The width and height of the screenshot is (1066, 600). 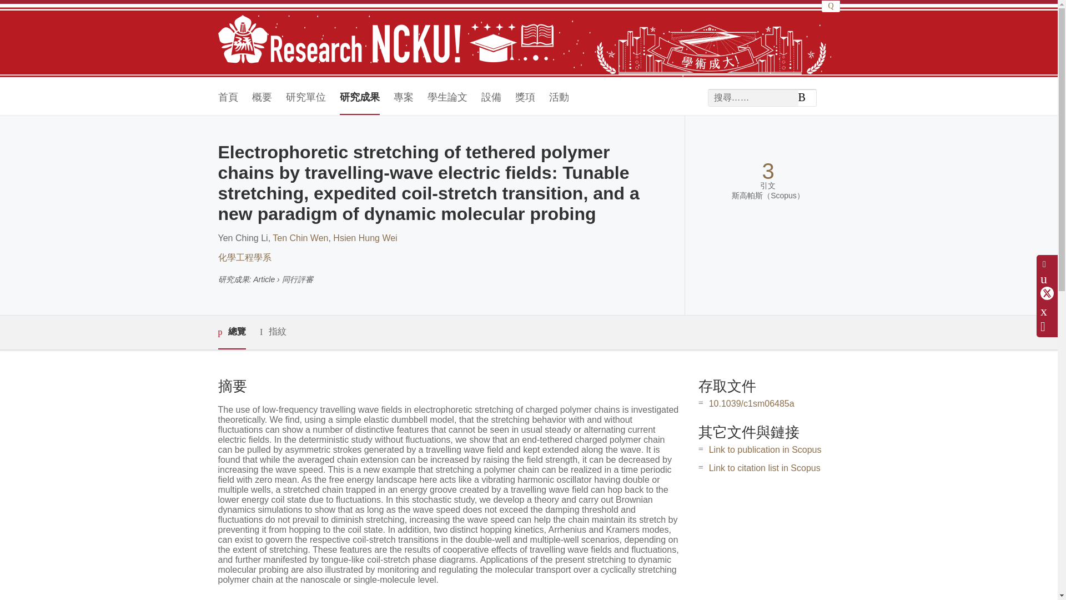 What do you see at coordinates (765, 468) in the screenshot?
I see `Link to citation list in Scopus` at bounding box center [765, 468].